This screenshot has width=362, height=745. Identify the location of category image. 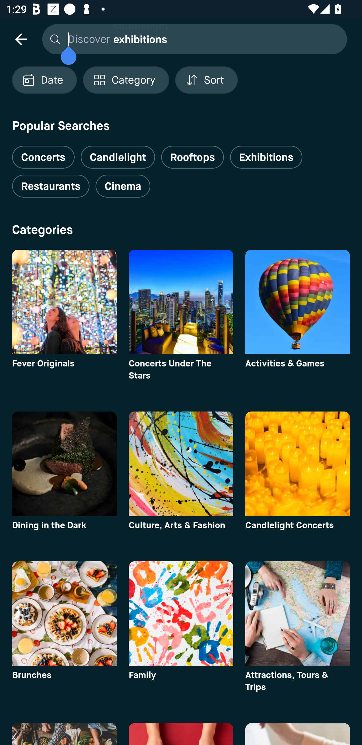
(181, 302).